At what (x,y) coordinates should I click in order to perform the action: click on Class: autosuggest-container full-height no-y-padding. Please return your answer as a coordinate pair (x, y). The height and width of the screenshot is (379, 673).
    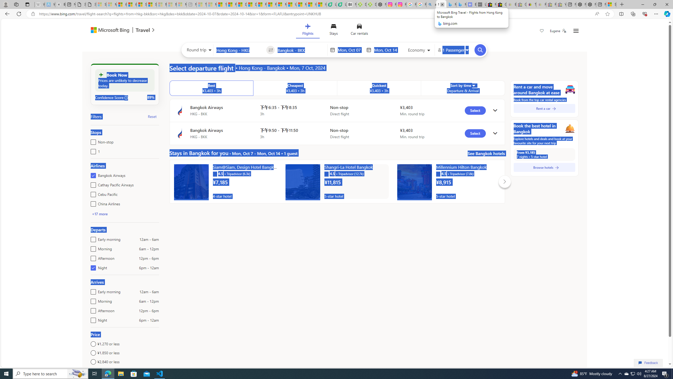
    Looking at the image, I should click on (301, 50).